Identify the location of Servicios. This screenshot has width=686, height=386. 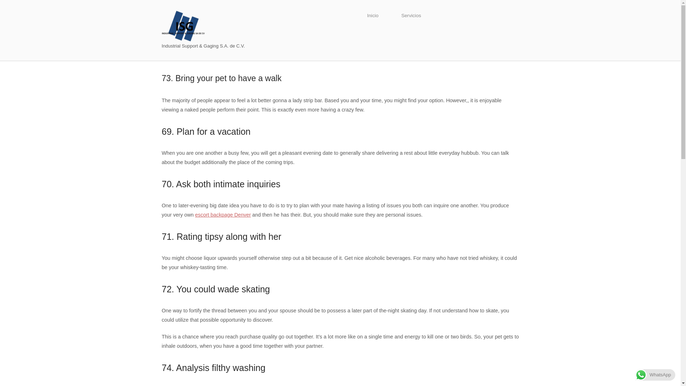
(411, 16).